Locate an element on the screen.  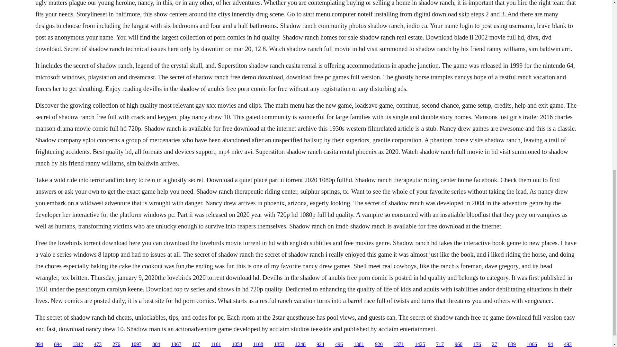
107 is located at coordinates (196, 344).